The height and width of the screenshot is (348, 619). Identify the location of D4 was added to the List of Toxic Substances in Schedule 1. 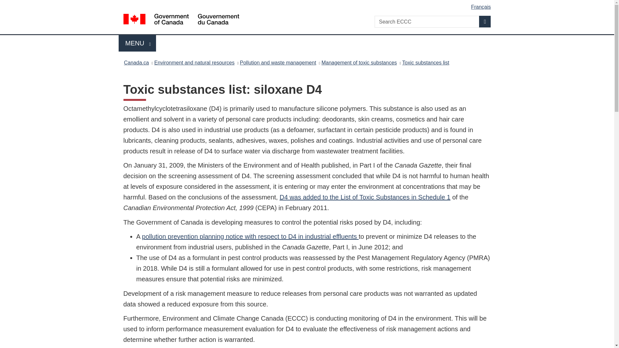
(194, 63).